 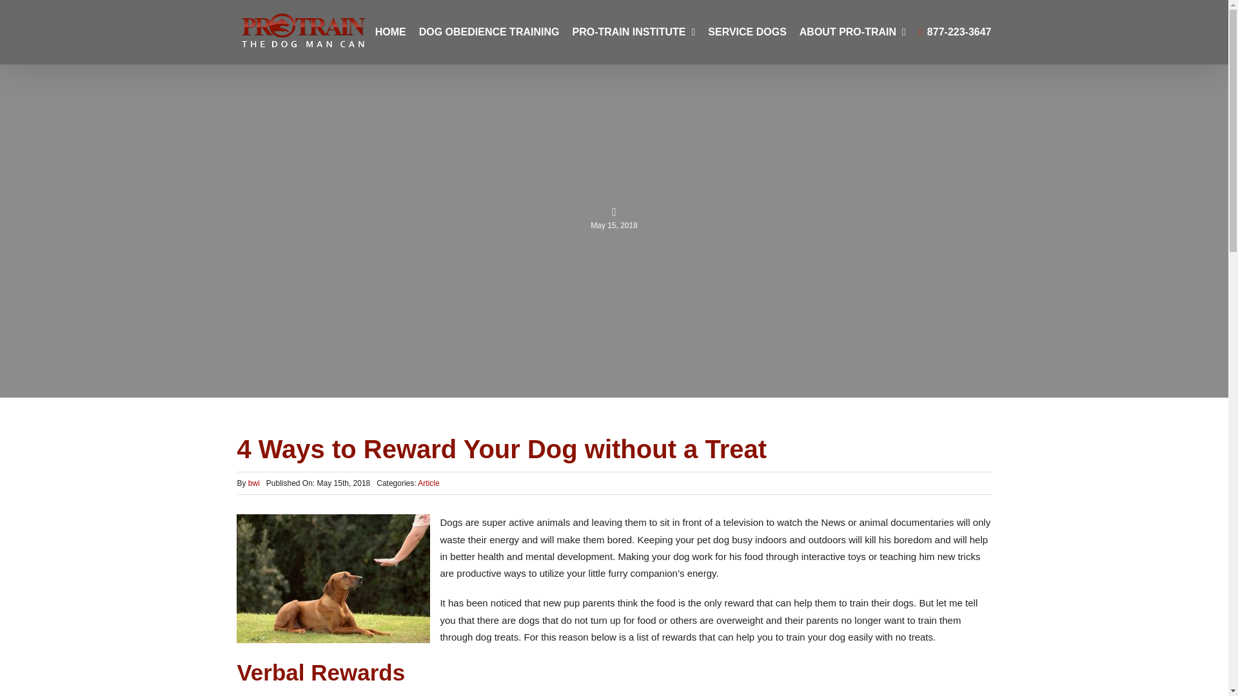 What do you see at coordinates (954, 32) in the screenshot?
I see `877-223-3647` at bounding box center [954, 32].